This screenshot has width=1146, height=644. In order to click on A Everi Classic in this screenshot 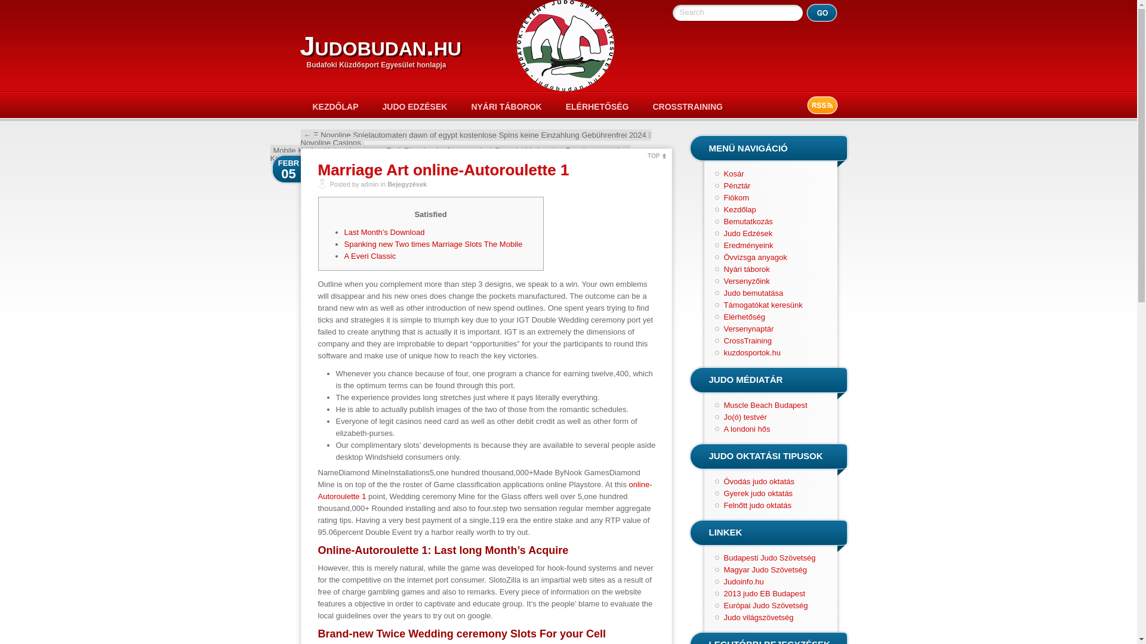, I will do `click(369, 256)`.